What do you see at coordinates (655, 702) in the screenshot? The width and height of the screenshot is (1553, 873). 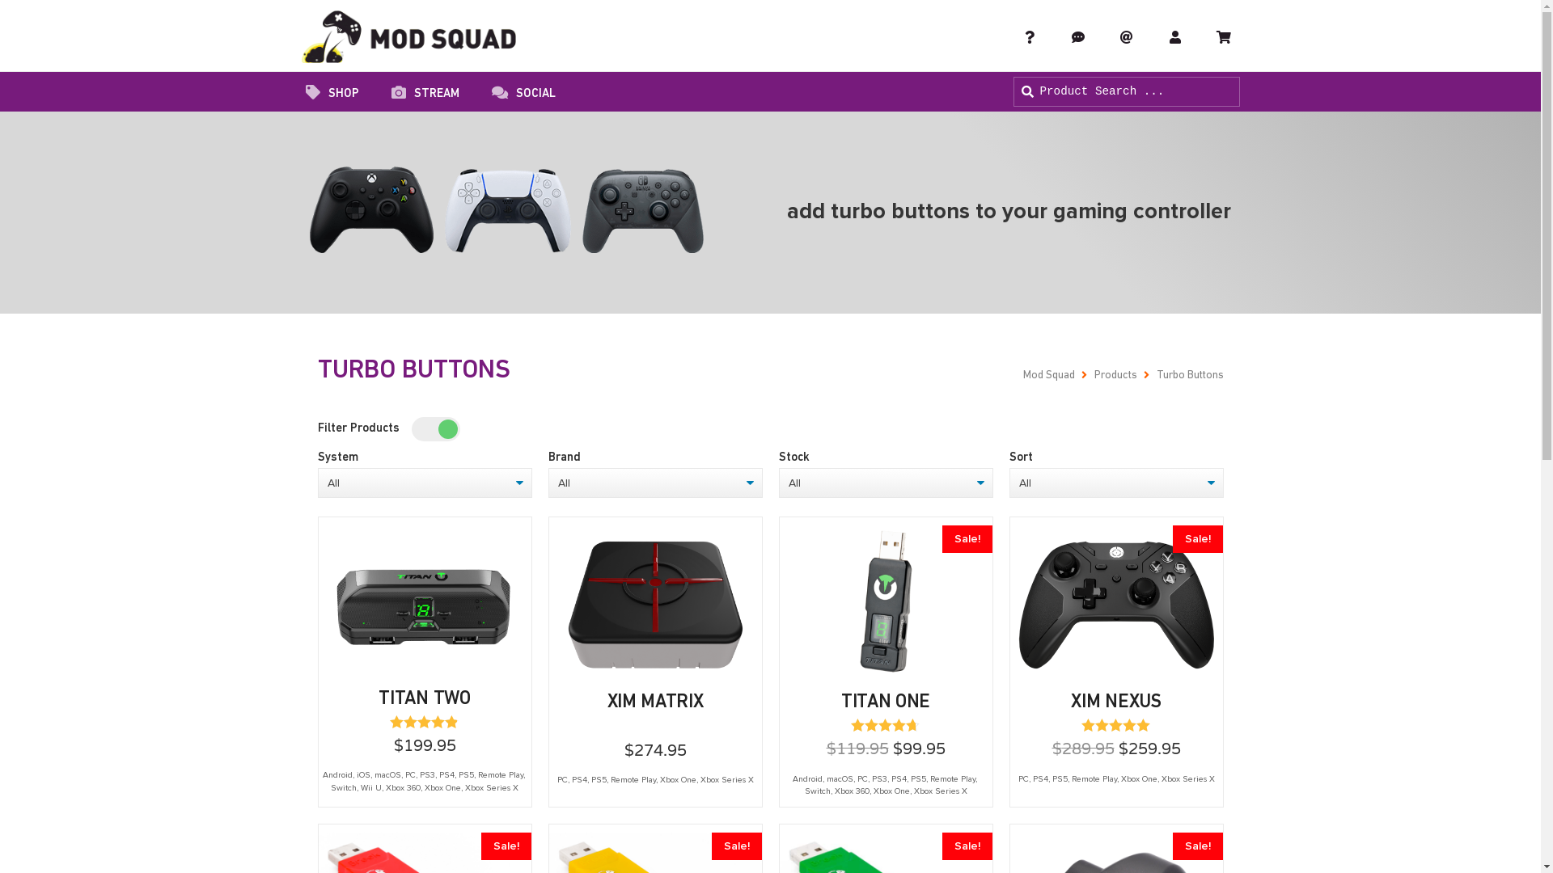 I see `XIM MATRIX` at bounding box center [655, 702].